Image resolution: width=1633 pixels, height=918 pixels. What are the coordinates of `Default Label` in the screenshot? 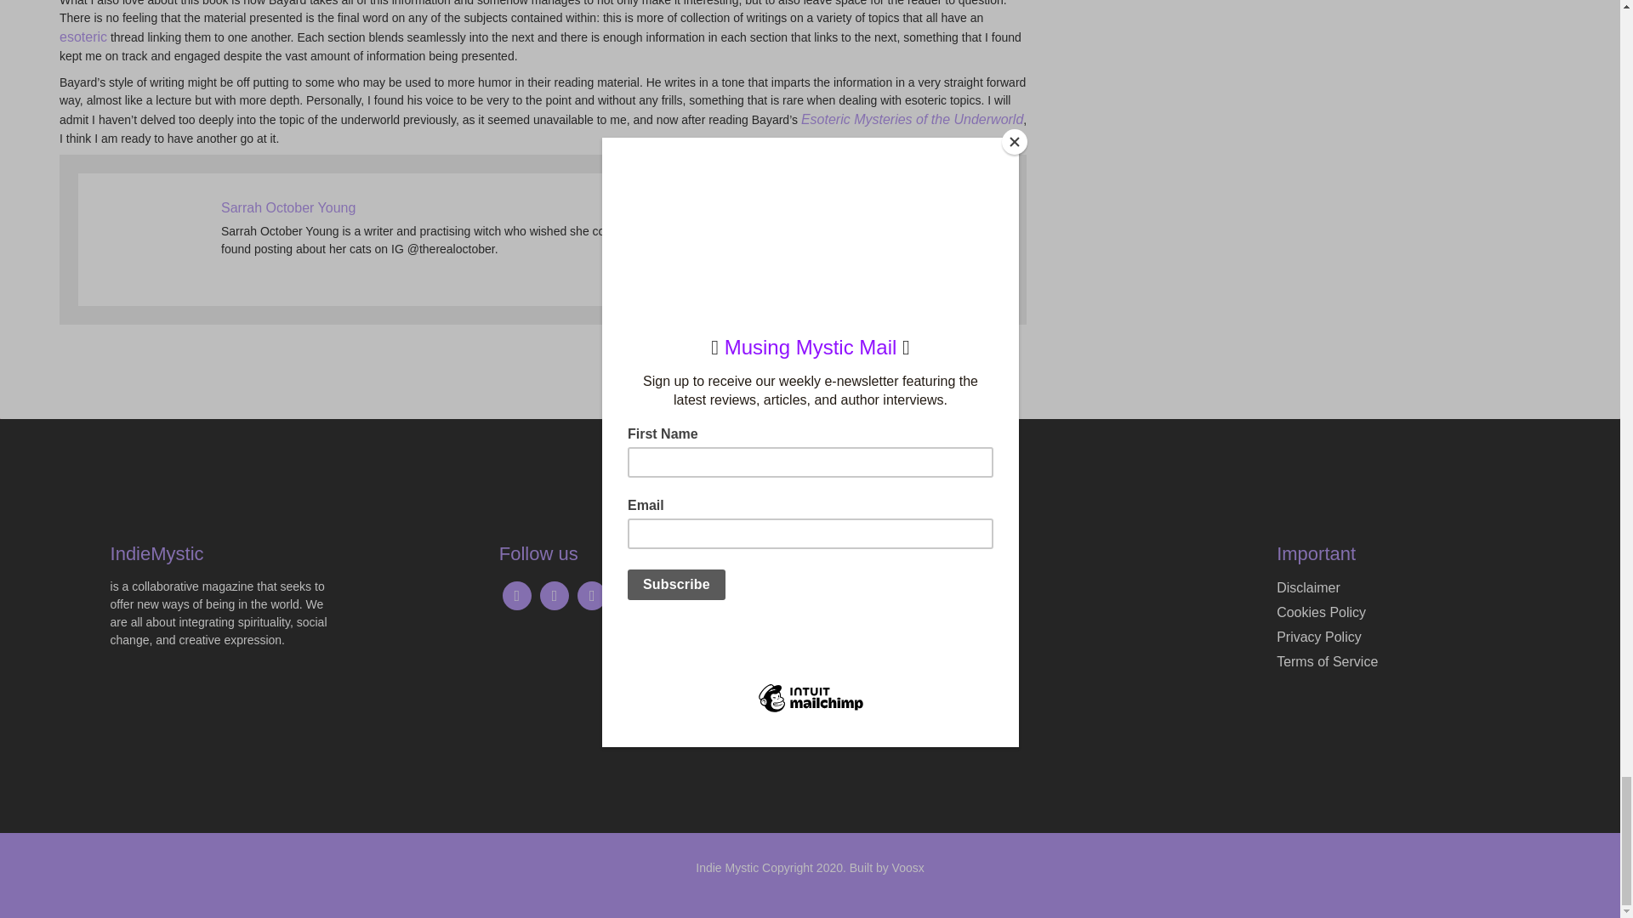 It's located at (629, 595).